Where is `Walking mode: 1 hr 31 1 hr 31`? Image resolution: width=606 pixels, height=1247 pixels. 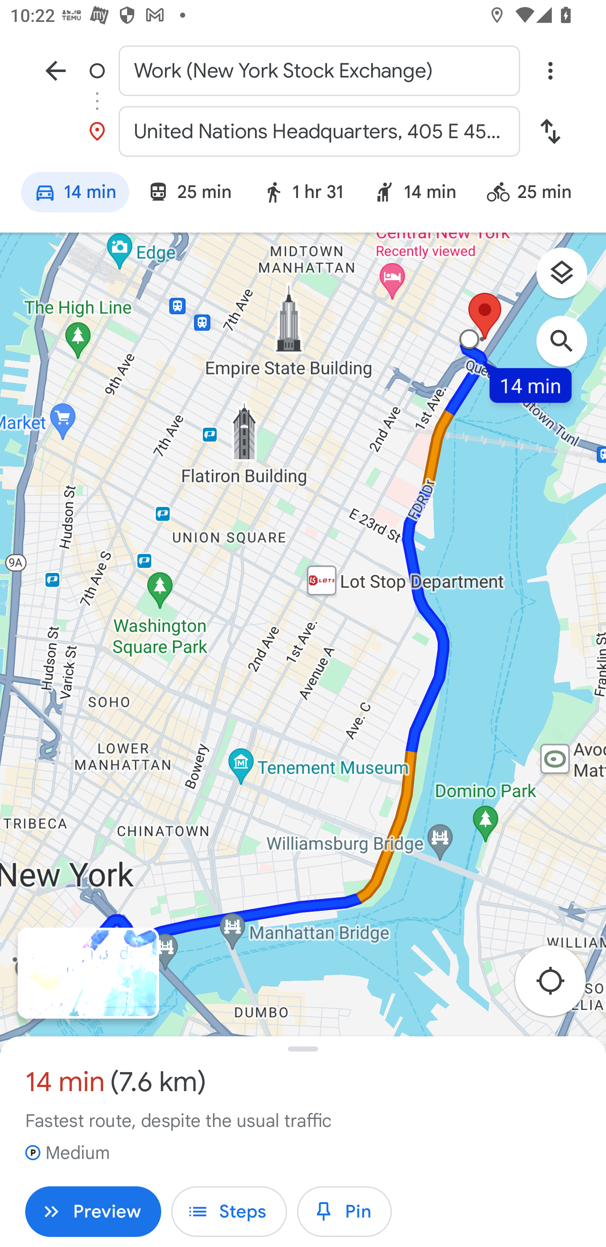 Walking mode: 1 hr 31 1 hr 31 is located at coordinates (303, 194).